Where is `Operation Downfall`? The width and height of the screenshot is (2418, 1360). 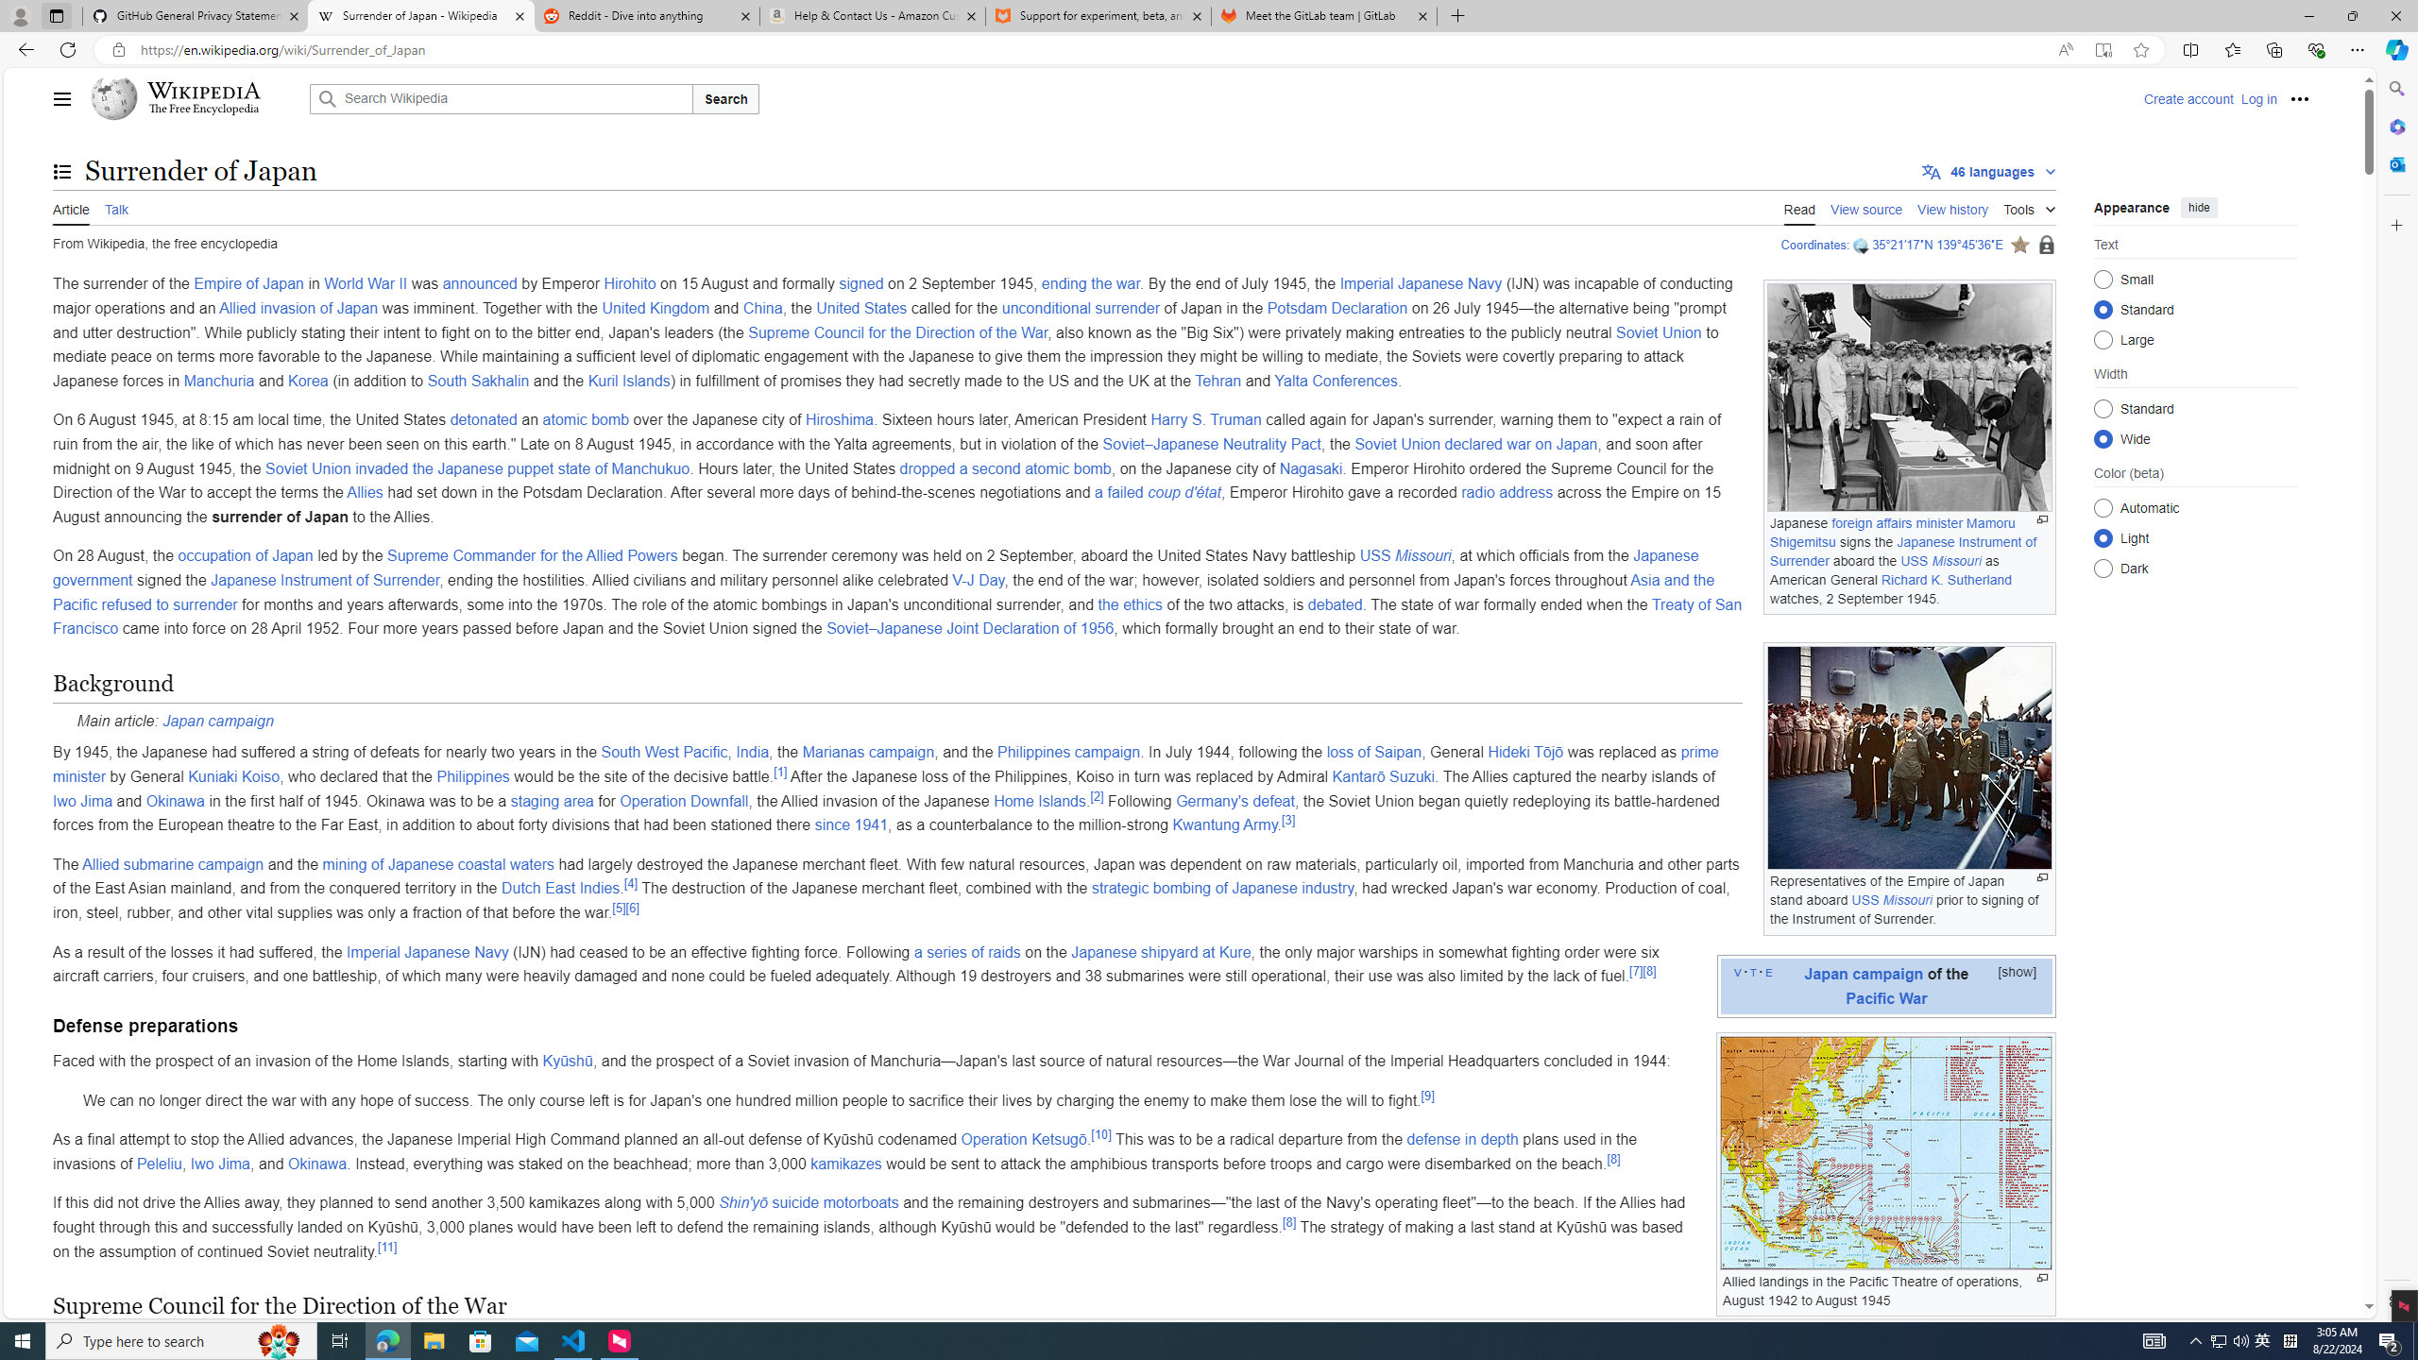
Operation Downfall is located at coordinates (684, 801).